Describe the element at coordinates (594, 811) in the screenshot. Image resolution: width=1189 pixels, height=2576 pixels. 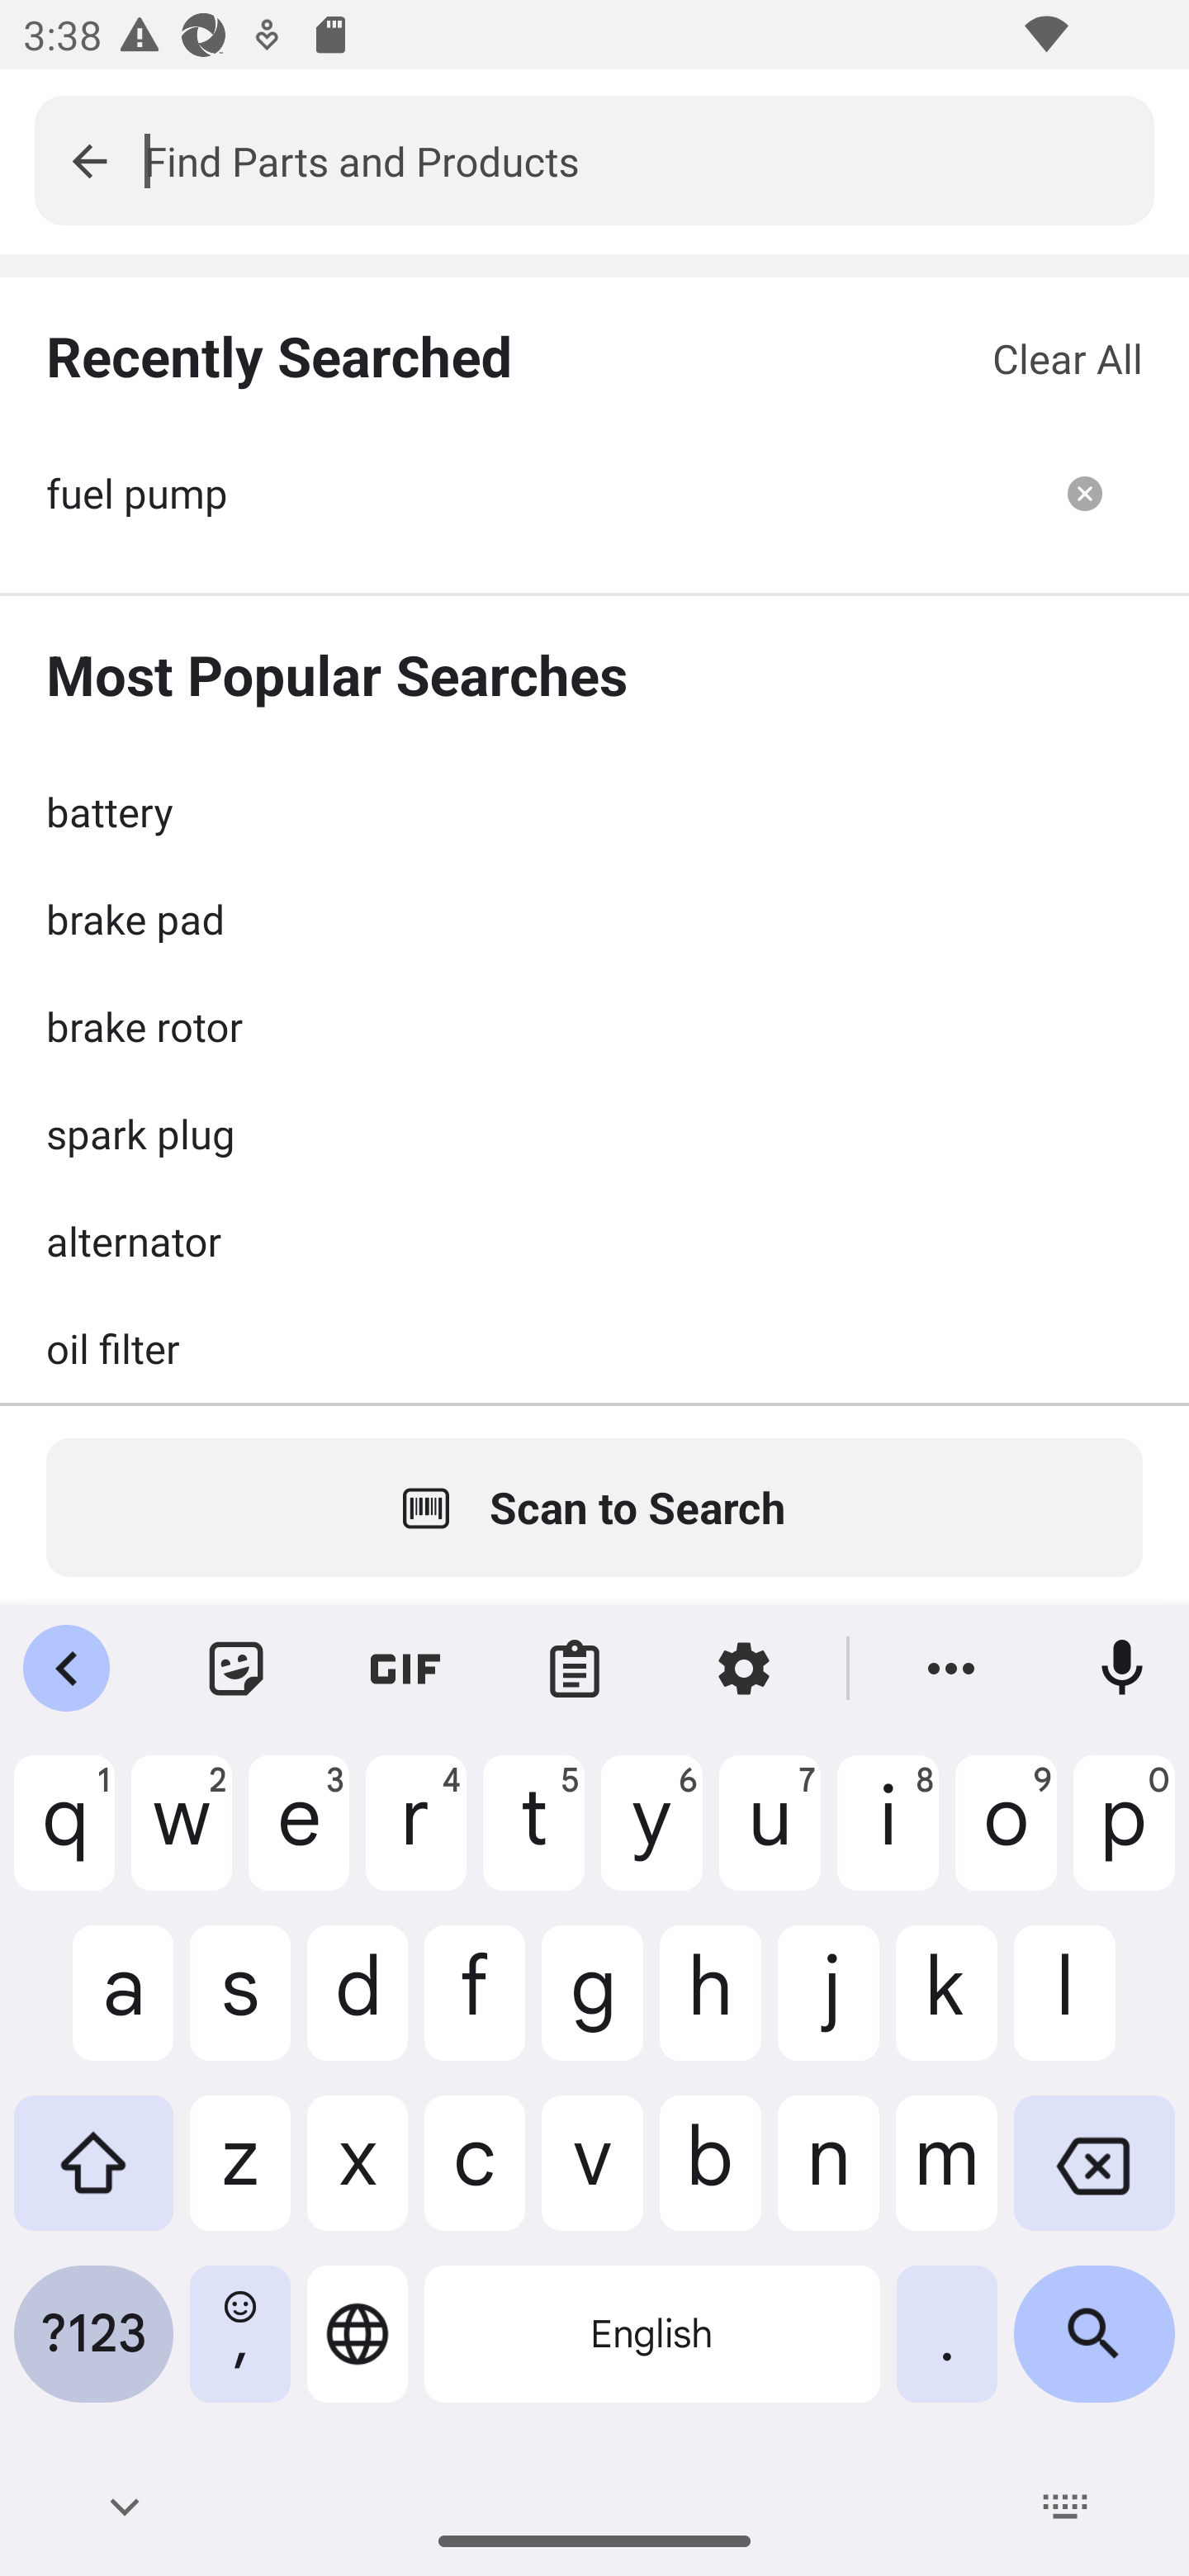
I see `battery` at that location.